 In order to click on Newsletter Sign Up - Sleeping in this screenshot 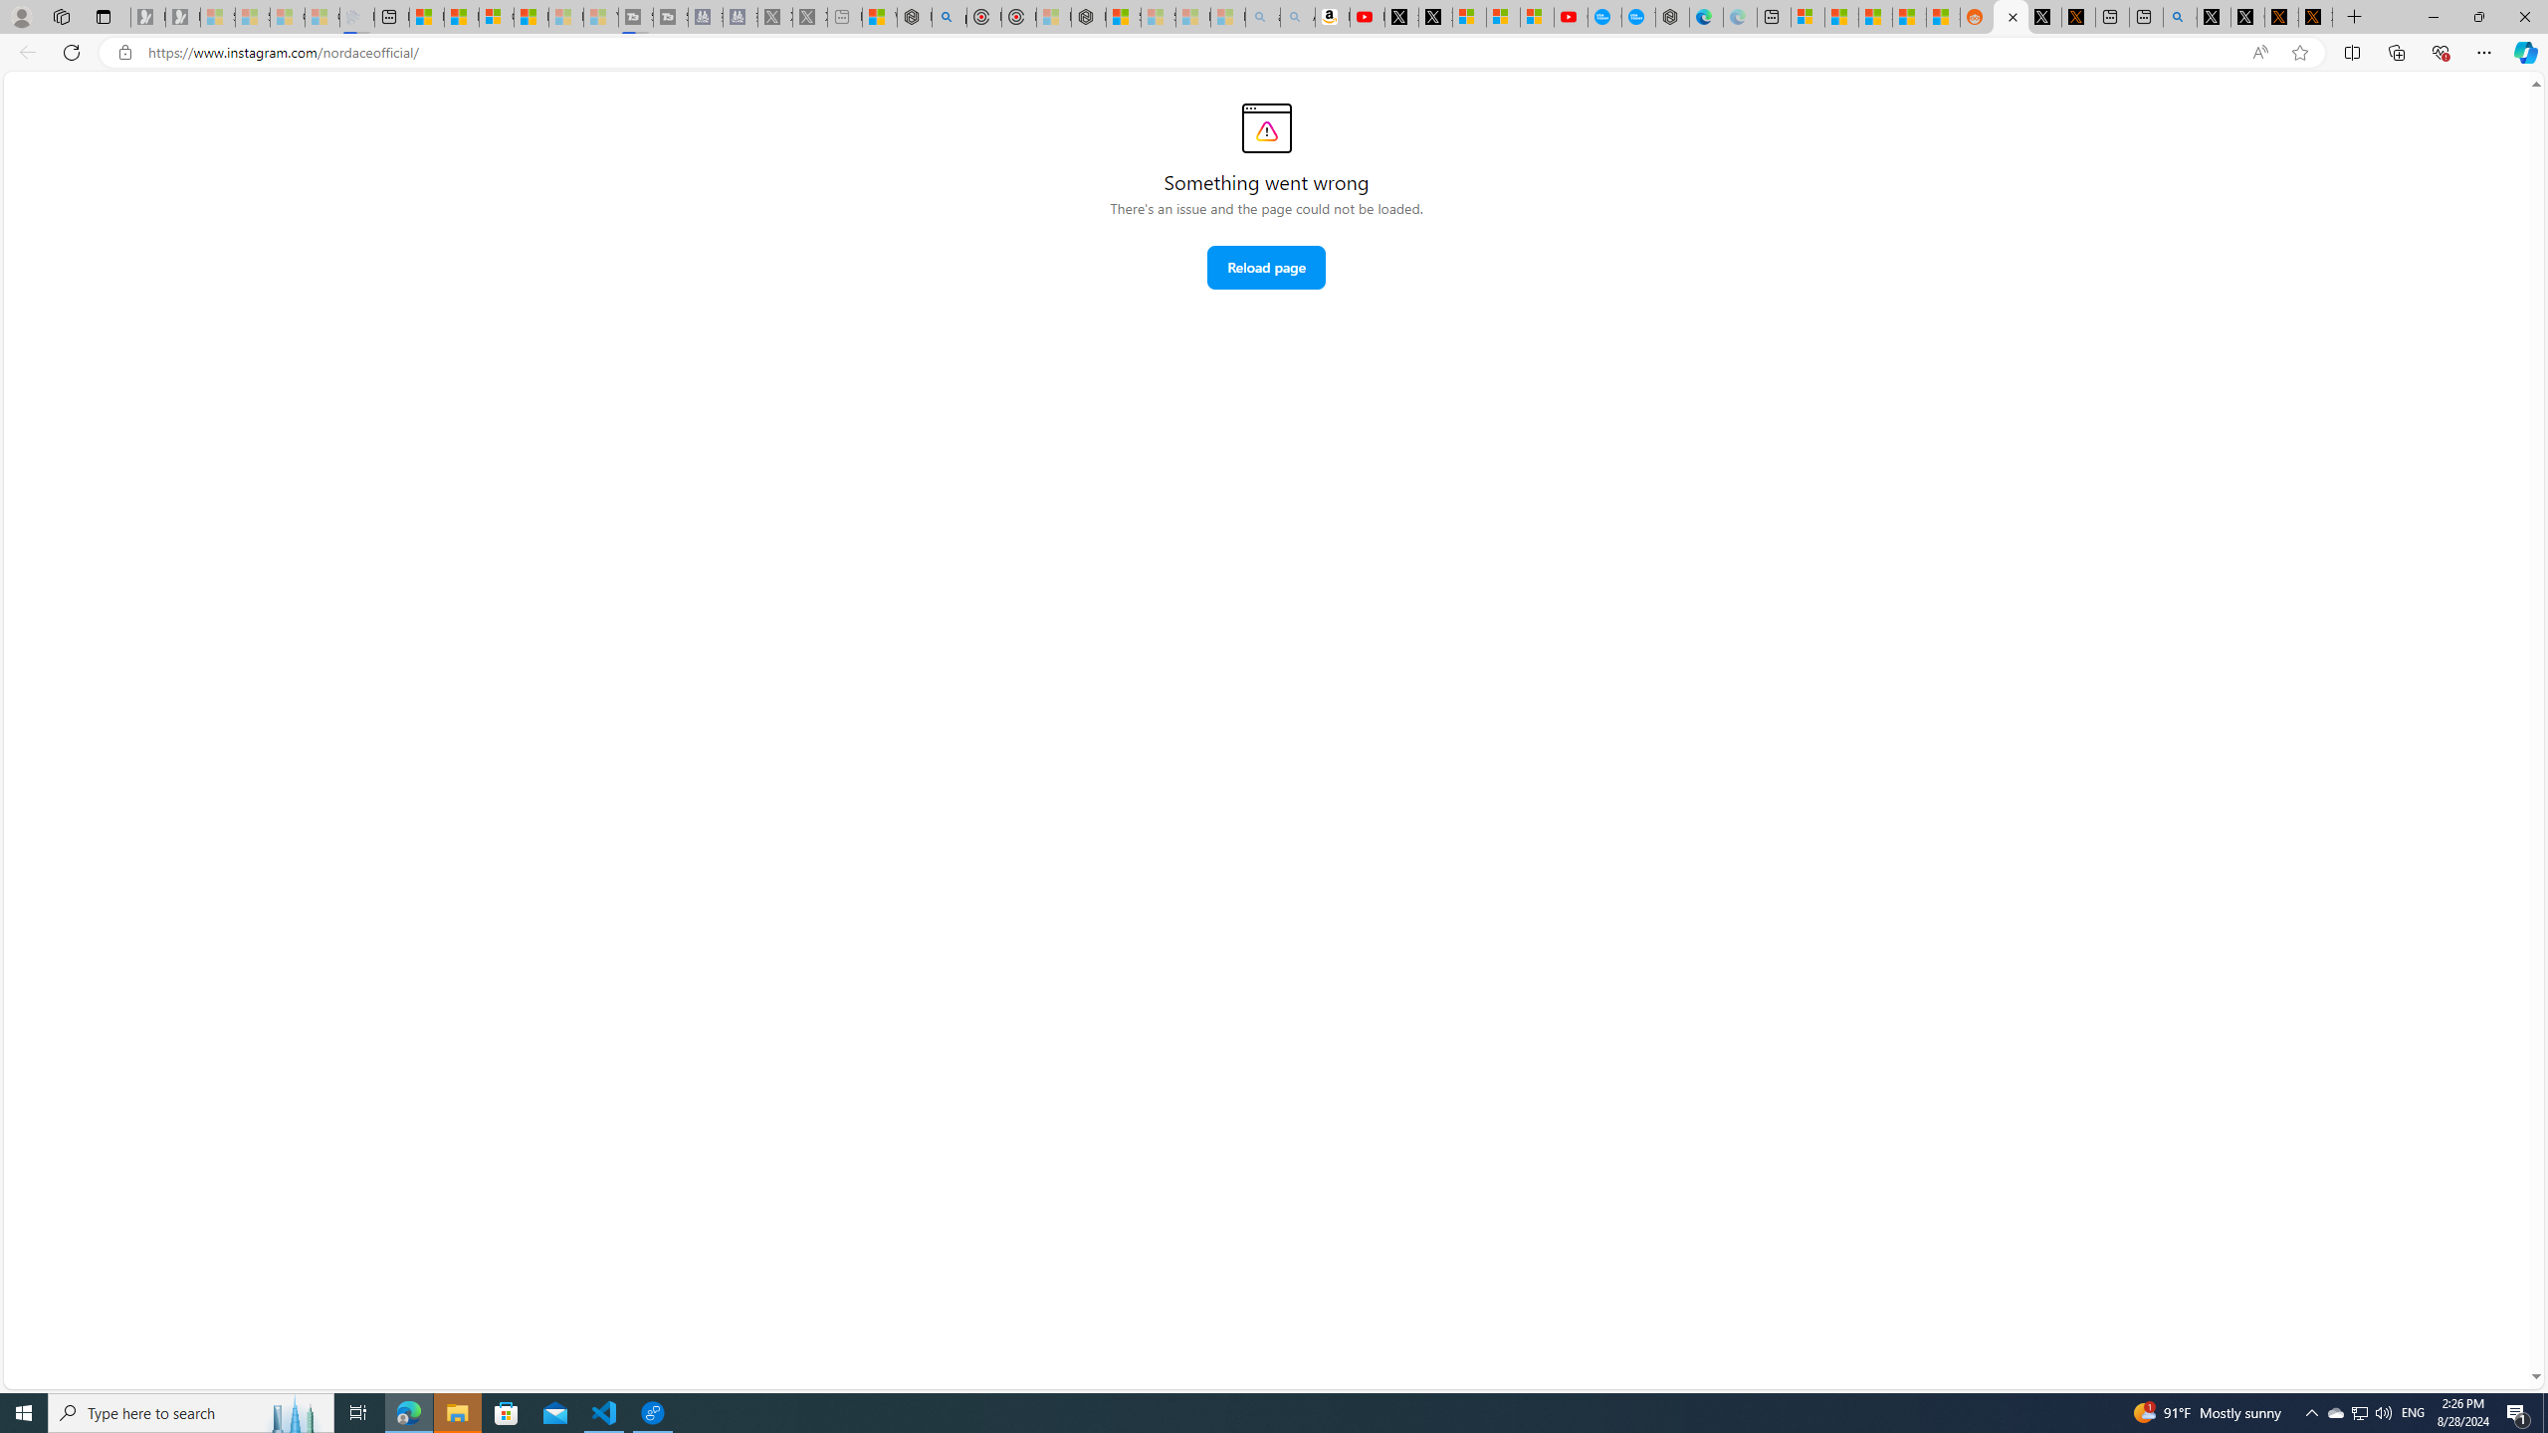, I will do `click(183, 17)`.